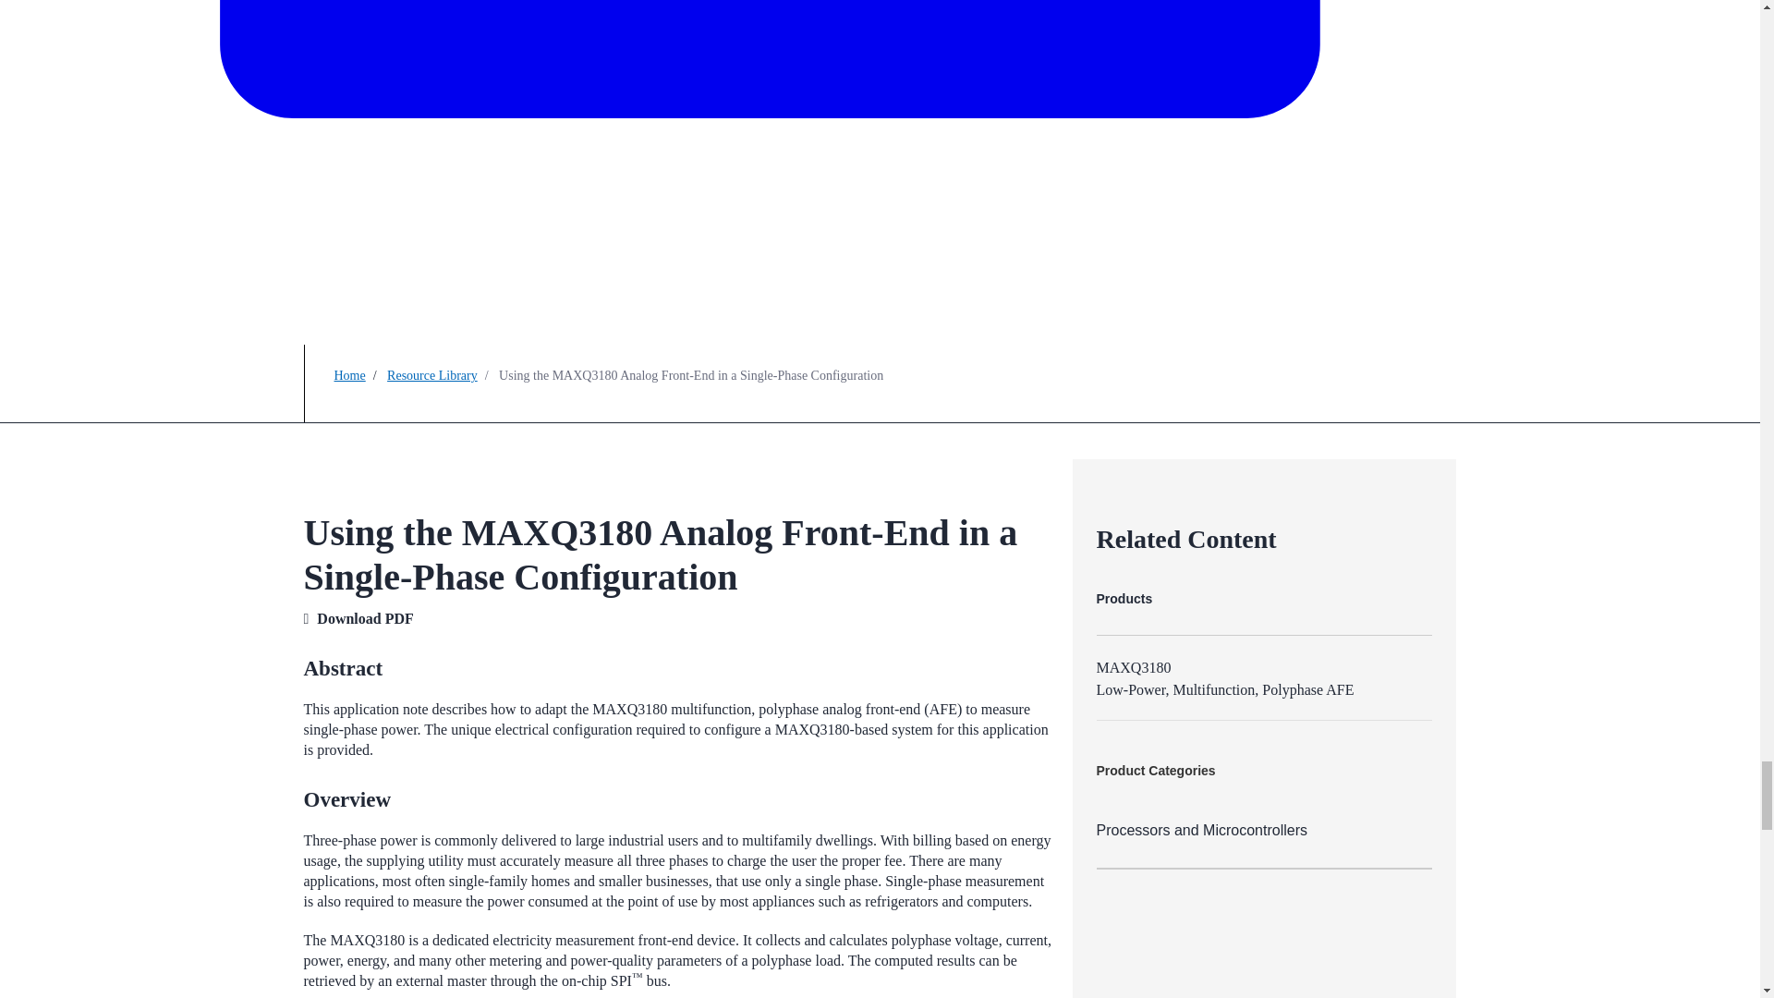  What do you see at coordinates (1133, 667) in the screenshot?
I see `MAXQ3180` at bounding box center [1133, 667].